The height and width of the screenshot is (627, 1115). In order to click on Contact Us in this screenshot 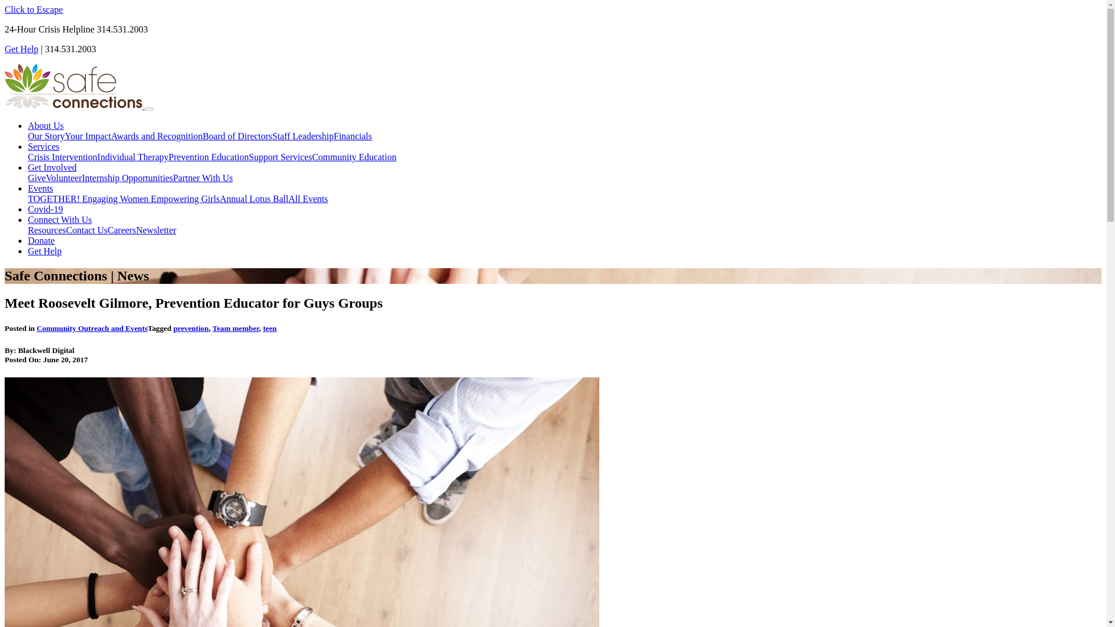, I will do `click(87, 230)`.